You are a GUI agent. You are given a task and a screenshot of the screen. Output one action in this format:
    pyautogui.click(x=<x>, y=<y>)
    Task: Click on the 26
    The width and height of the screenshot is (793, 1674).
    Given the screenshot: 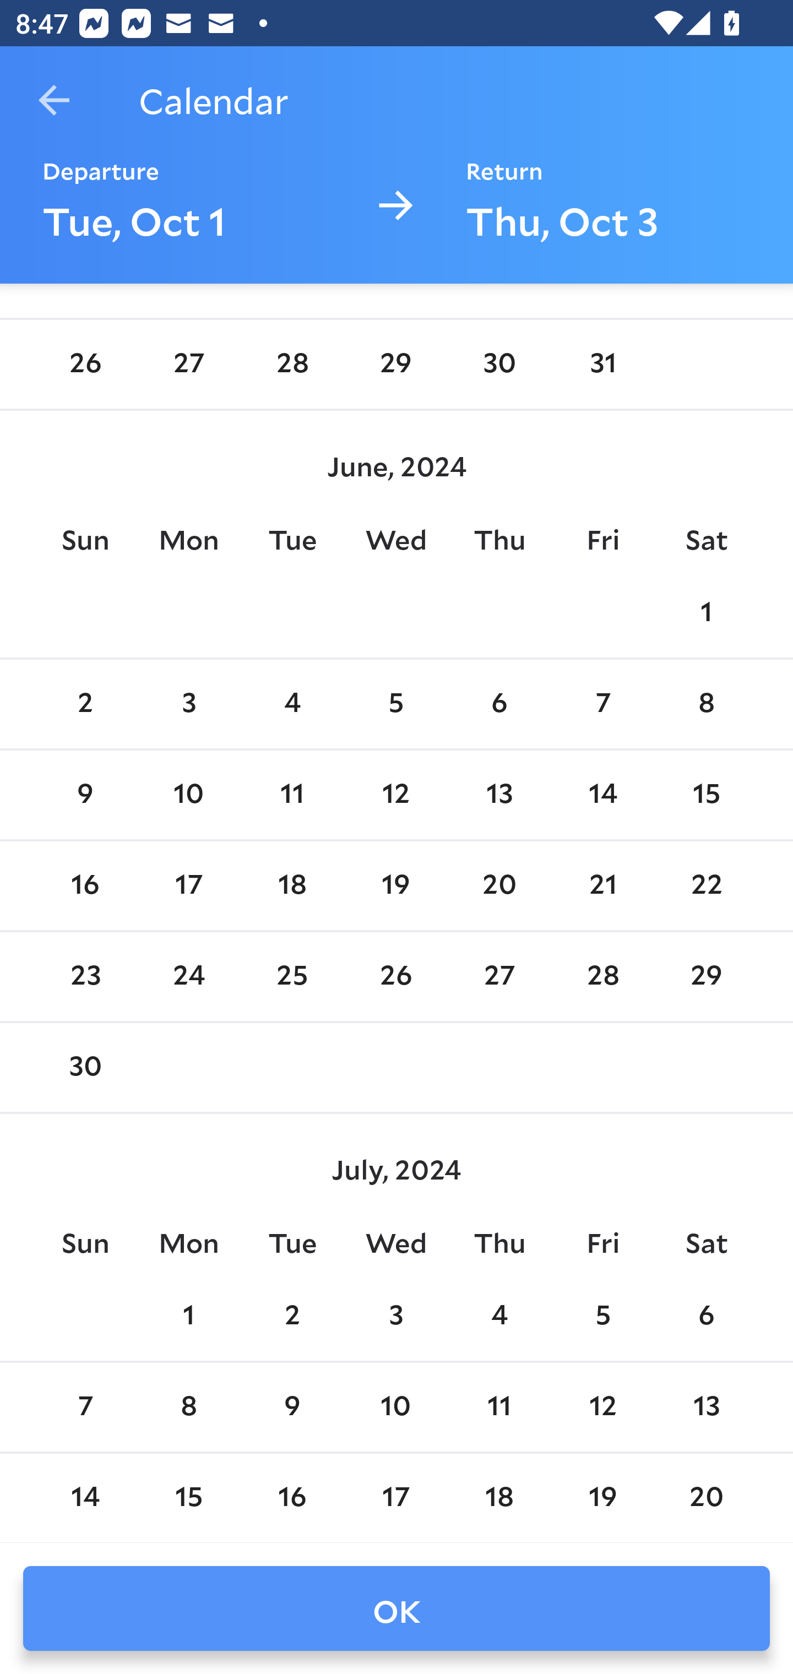 What is the action you would take?
    pyautogui.click(x=396, y=977)
    